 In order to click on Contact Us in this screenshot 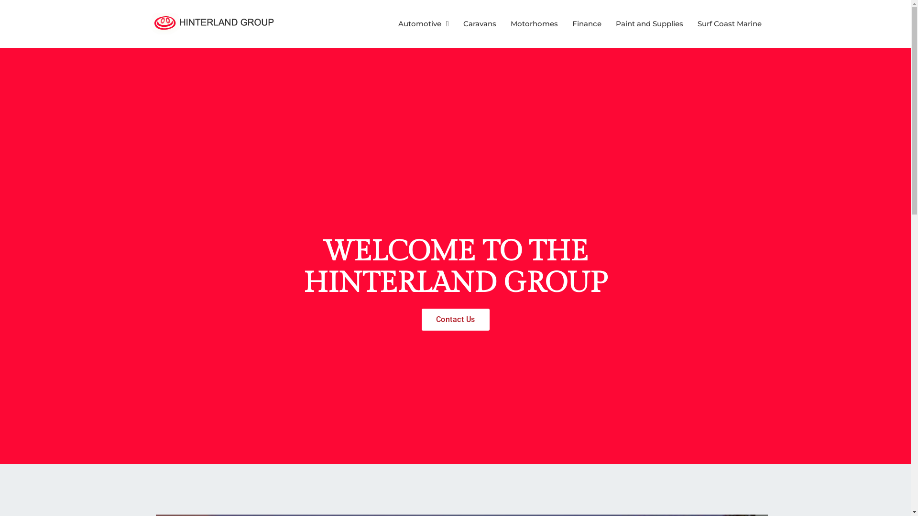, I will do `click(456, 320)`.